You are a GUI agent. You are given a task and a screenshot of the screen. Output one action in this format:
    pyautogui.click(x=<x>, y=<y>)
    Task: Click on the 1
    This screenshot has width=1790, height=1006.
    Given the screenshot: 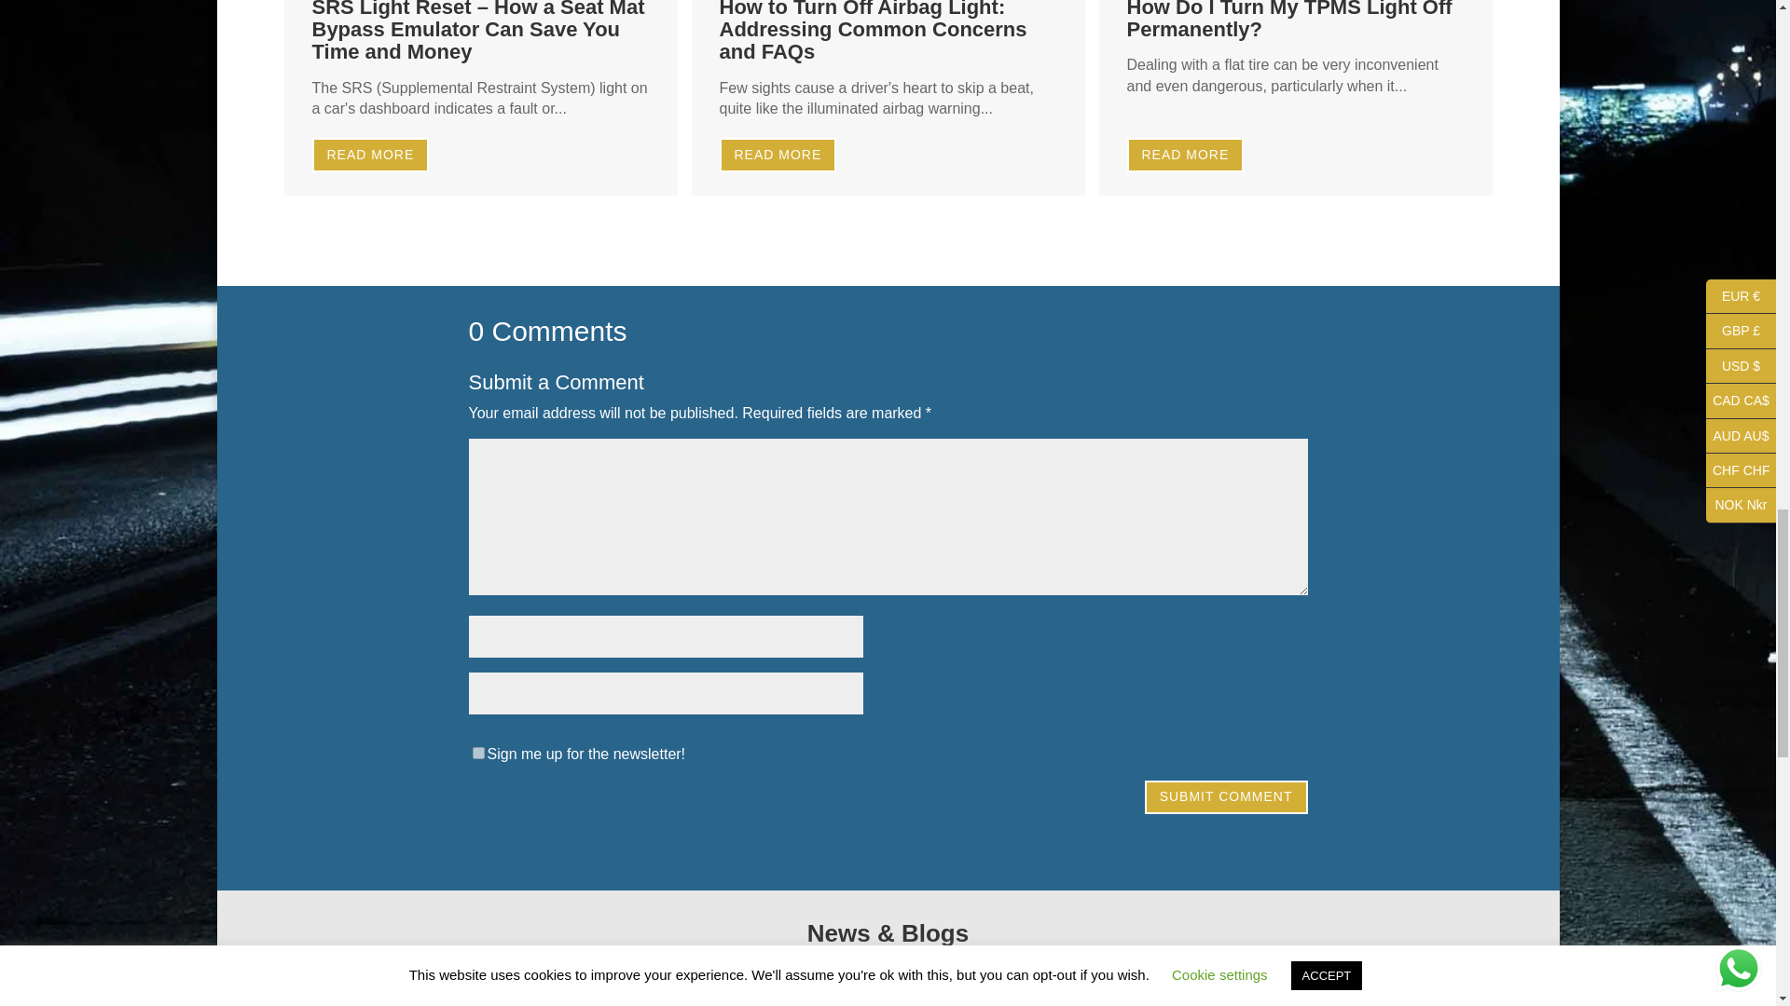 What is the action you would take?
    pyautogui.click(x=477, y=753)
    